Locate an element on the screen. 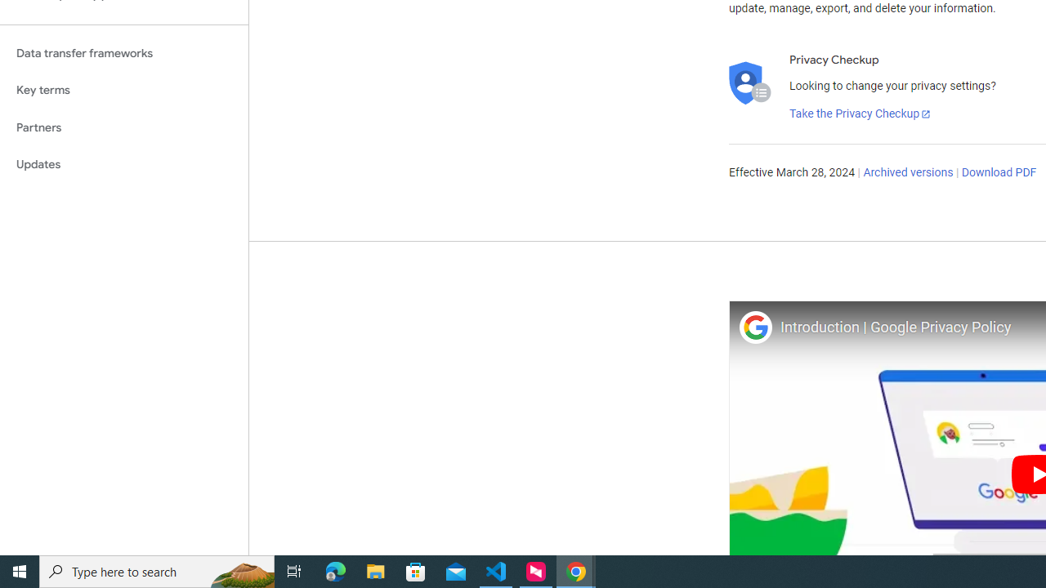 Image resolution: width=1046 pixels, height=588 pixels. Photo image of Google is located at coordinates (755, 327).